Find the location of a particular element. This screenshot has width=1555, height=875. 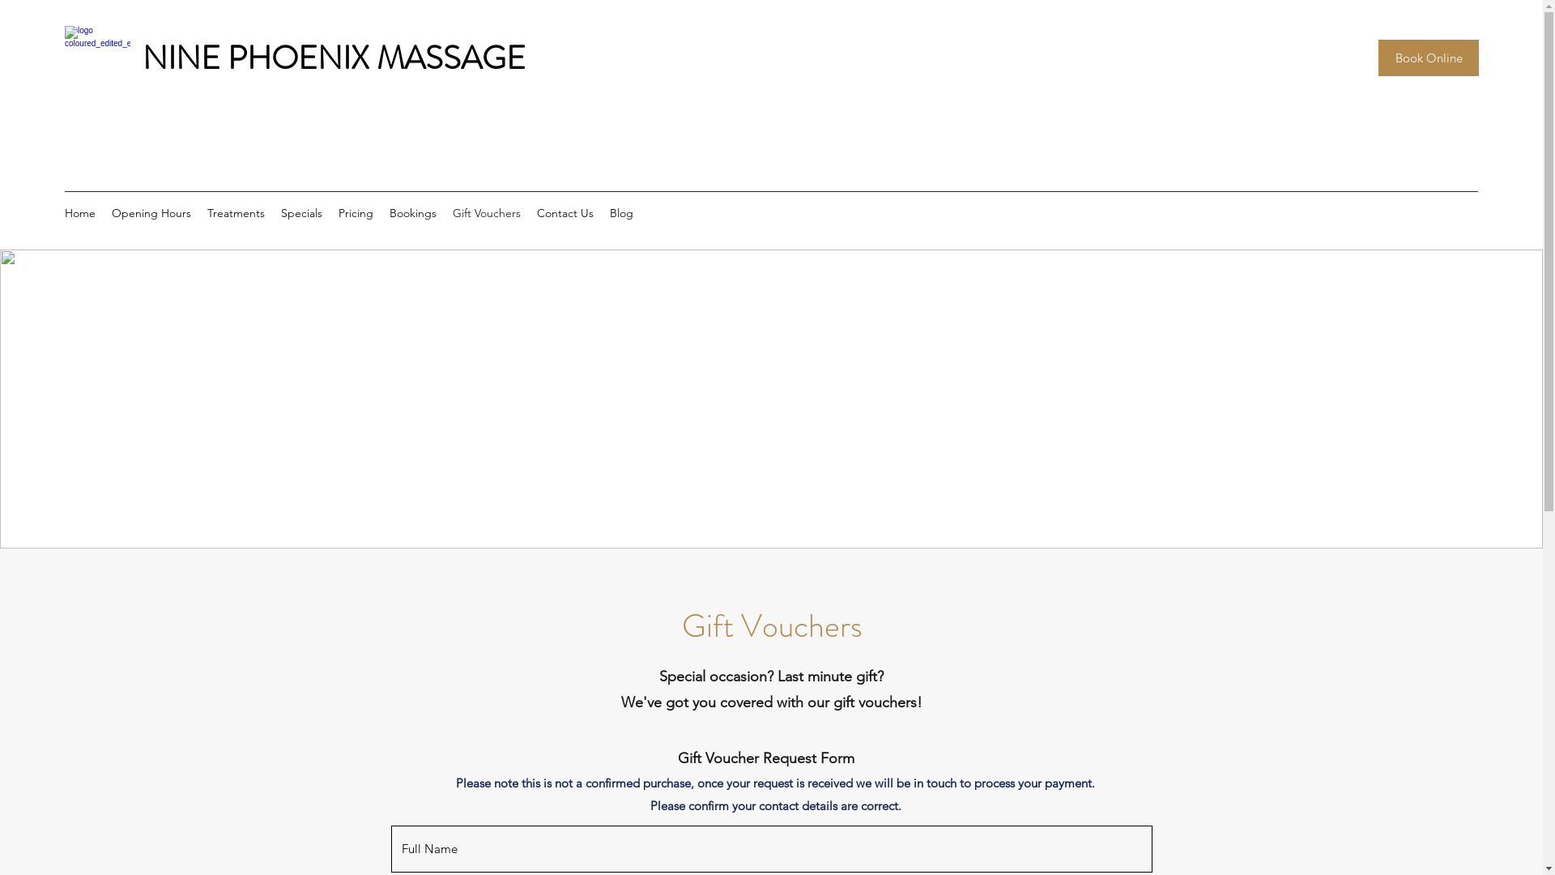

Book Online is located at coordinates (1429, 58).